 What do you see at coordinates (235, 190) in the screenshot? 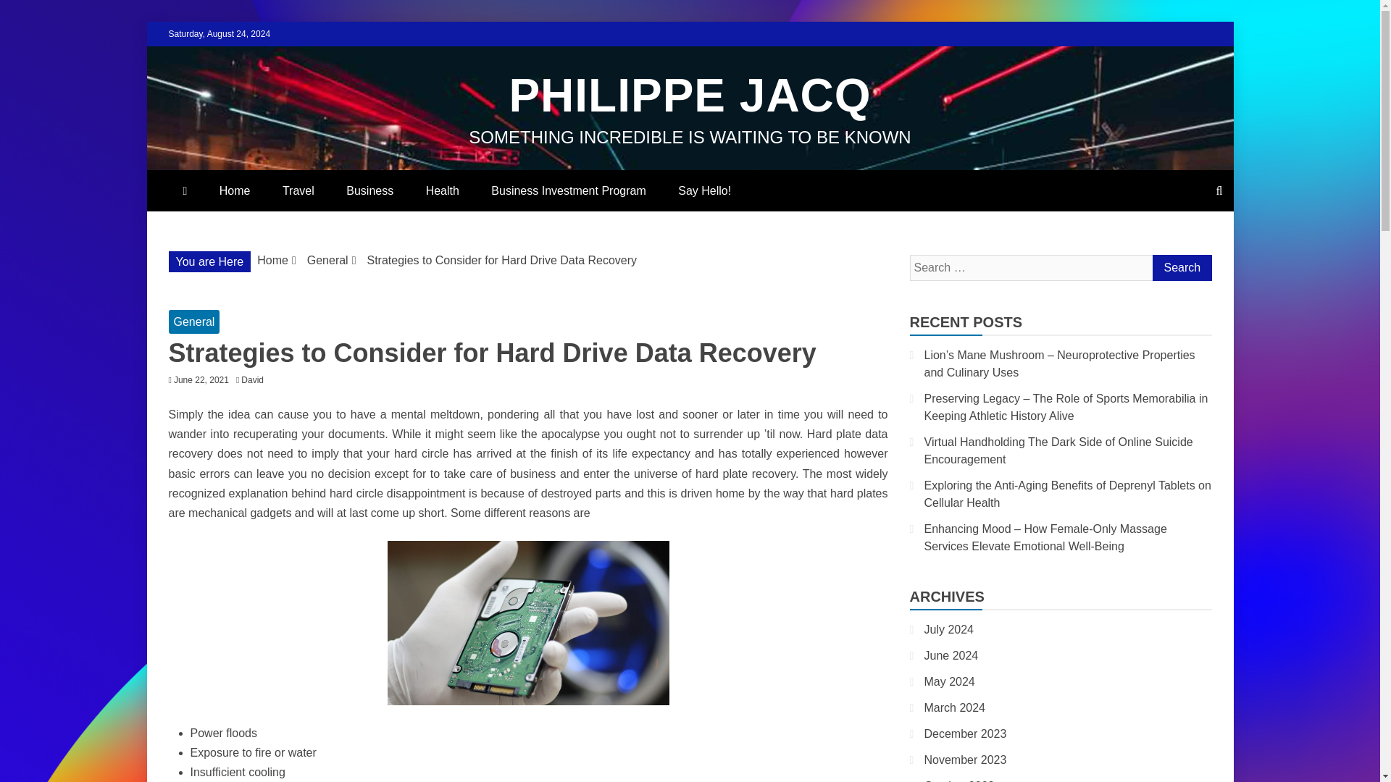
I see `Home` at bounding box center [235, 190].